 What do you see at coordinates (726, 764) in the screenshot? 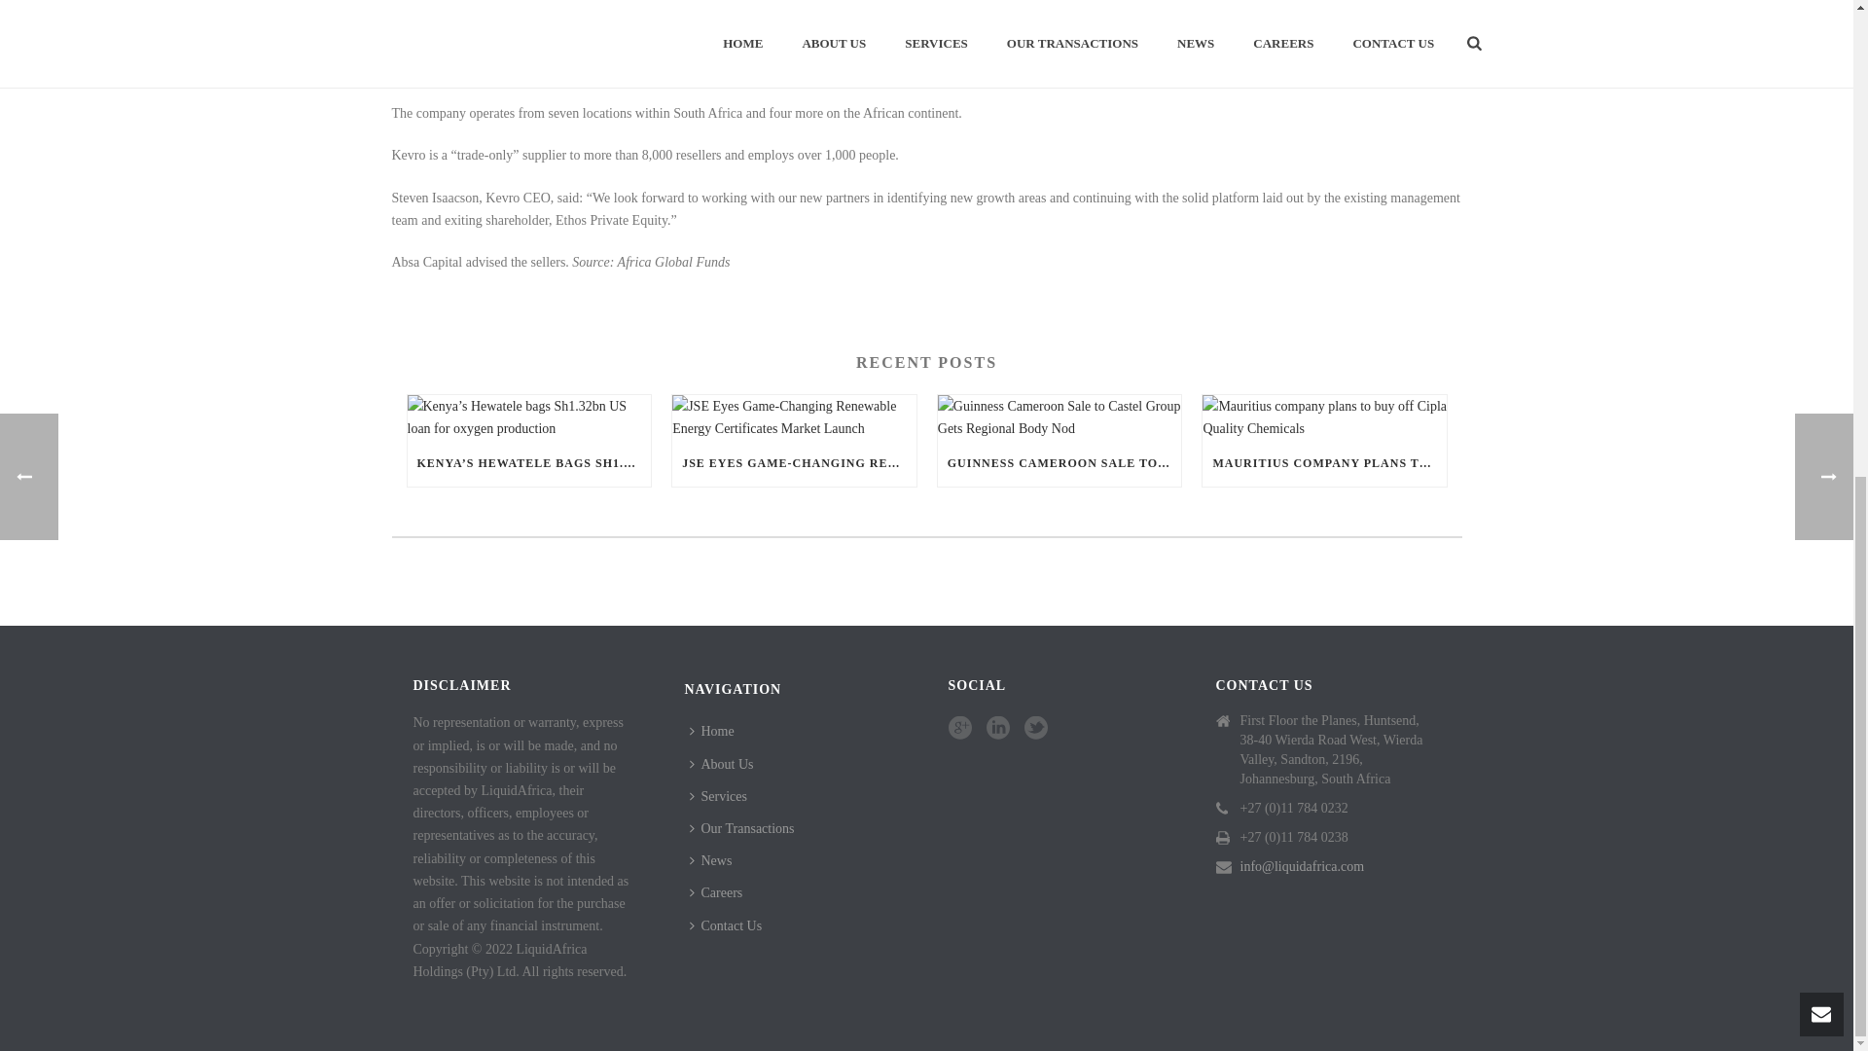
I see `About Us` at bounding box center [726, 764].